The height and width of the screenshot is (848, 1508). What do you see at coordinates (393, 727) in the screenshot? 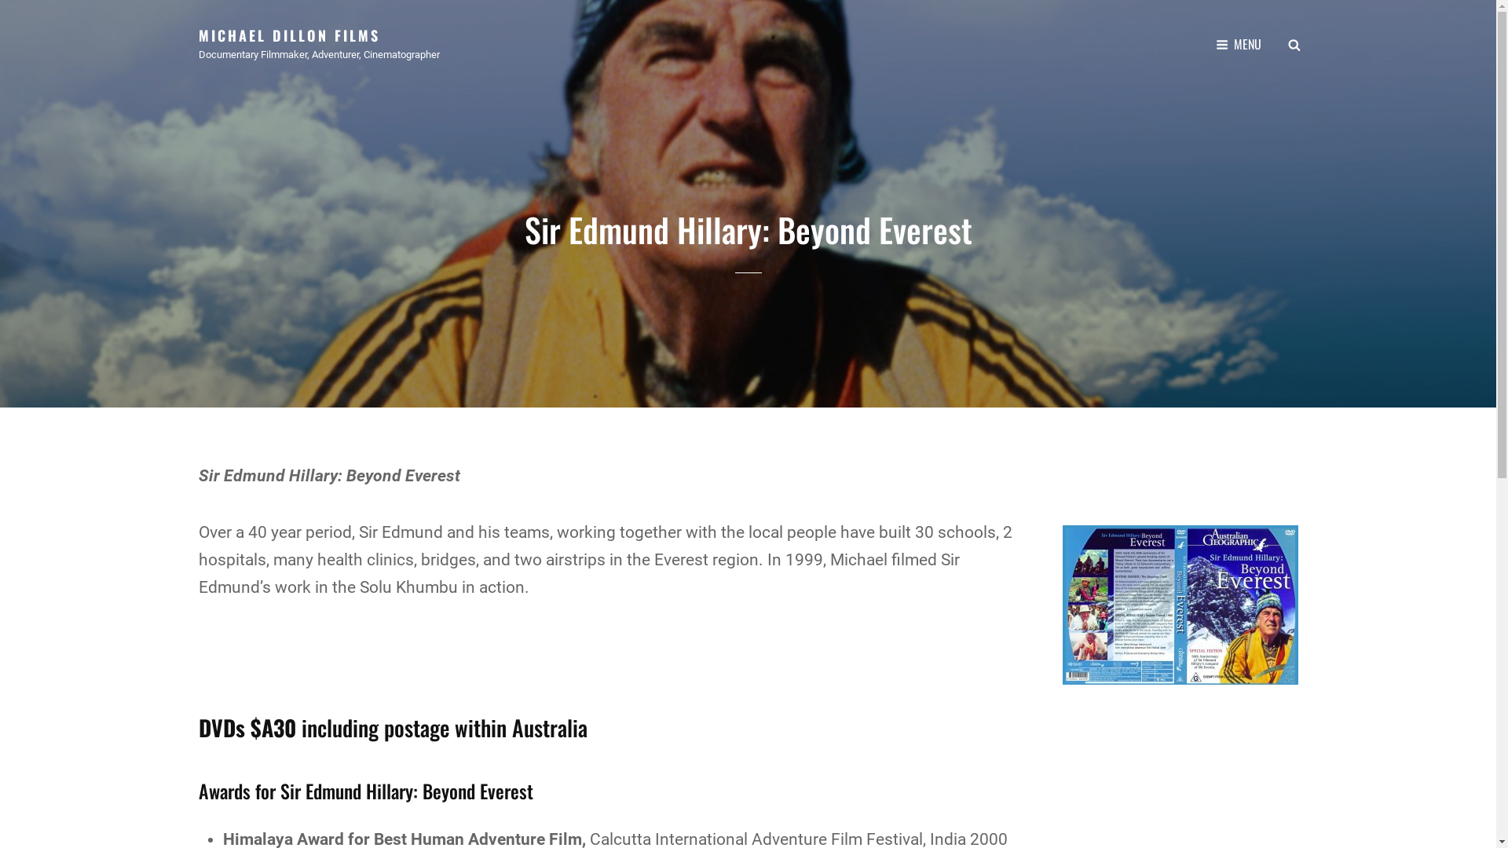
I see `DVDs $A30 including postage within Australia` at bounding box center [393, 727].